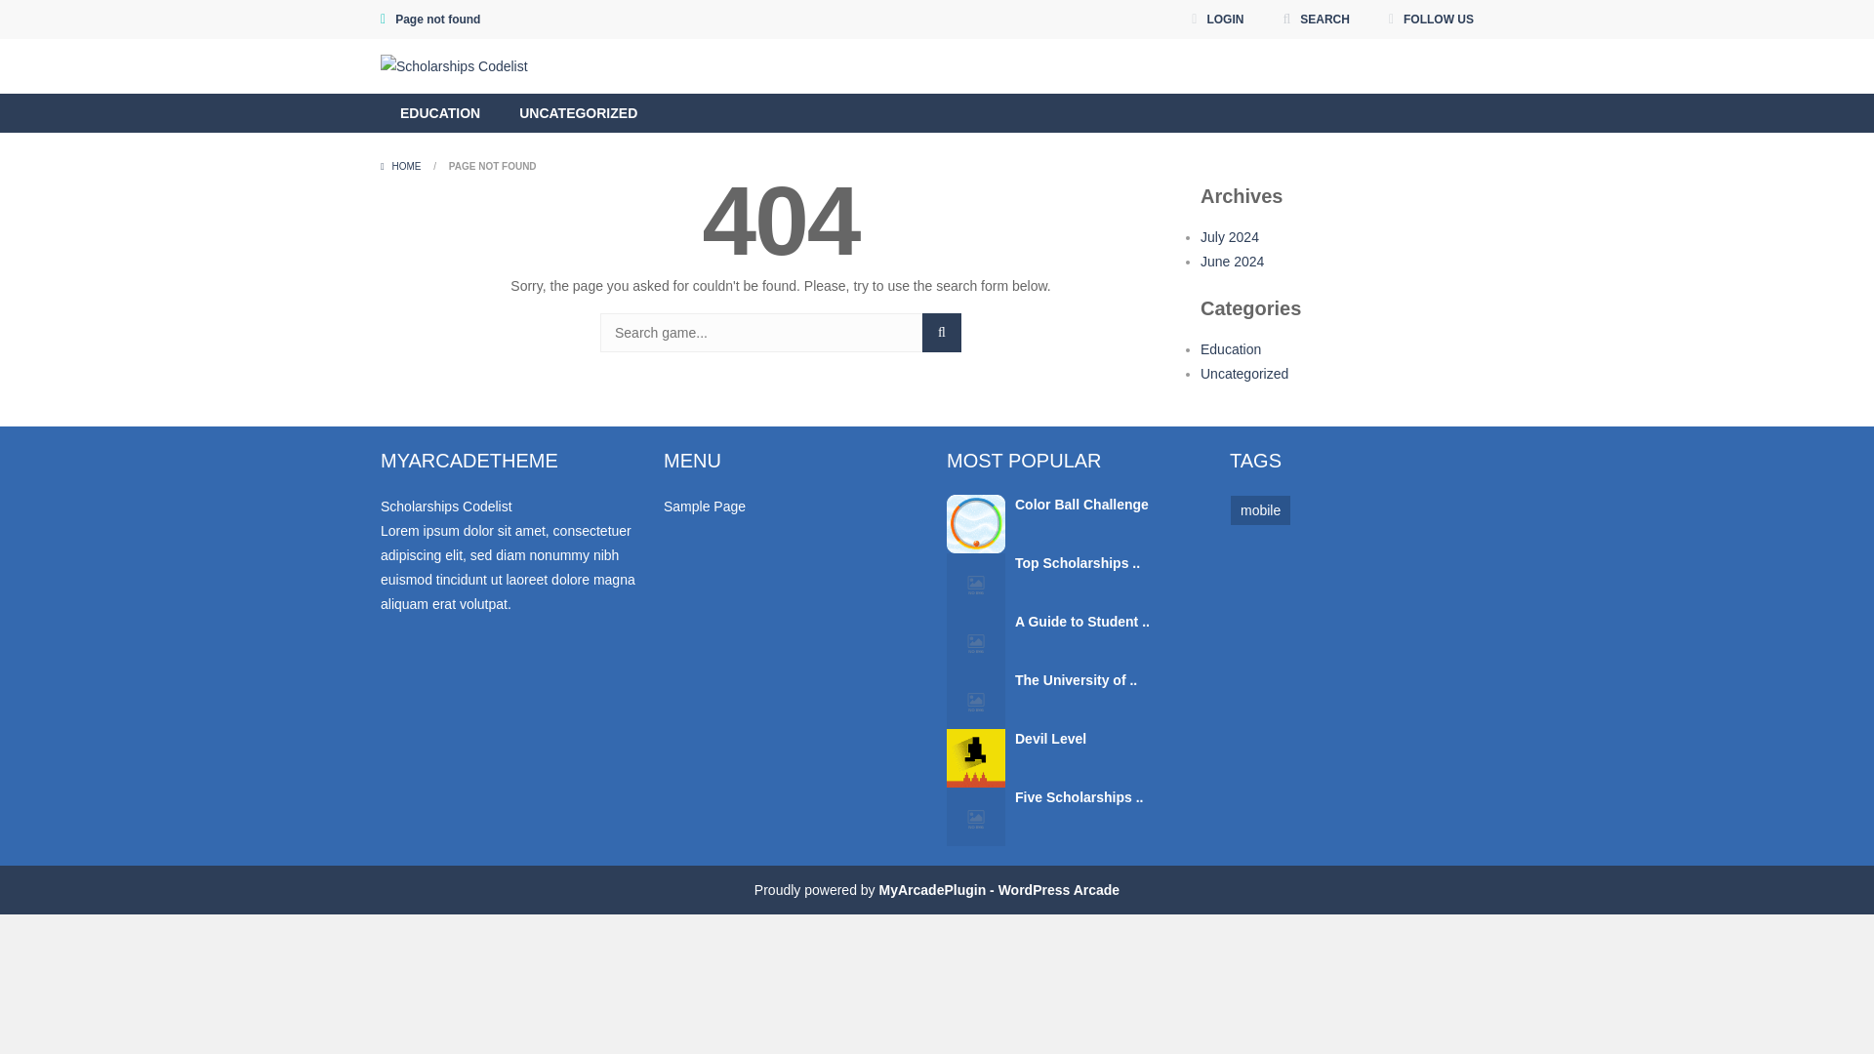 This screenshot has width=1874, height=1054. I want to click on Top Scholarships .., so click(1078, 563).